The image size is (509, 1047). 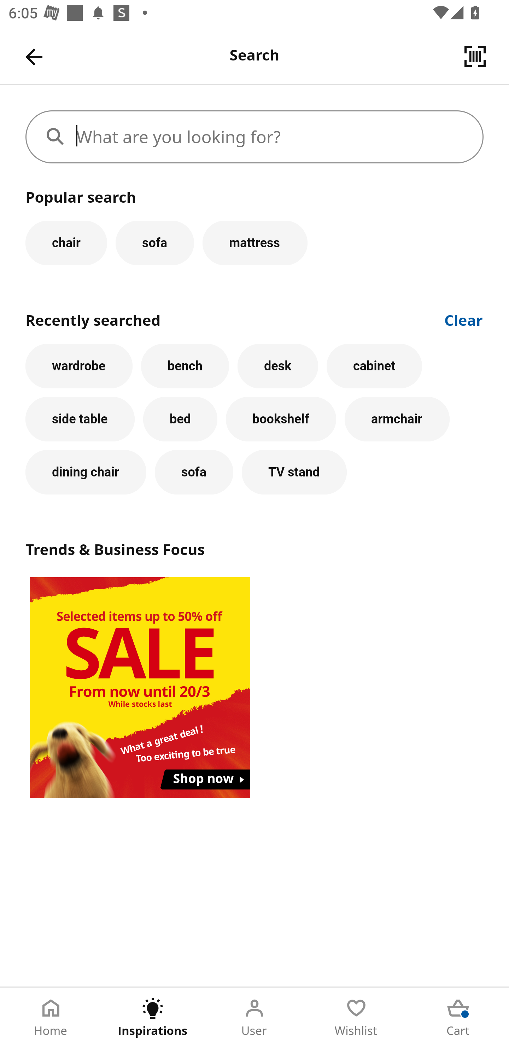 I want to click on Clear, so click(x=464, y=319).